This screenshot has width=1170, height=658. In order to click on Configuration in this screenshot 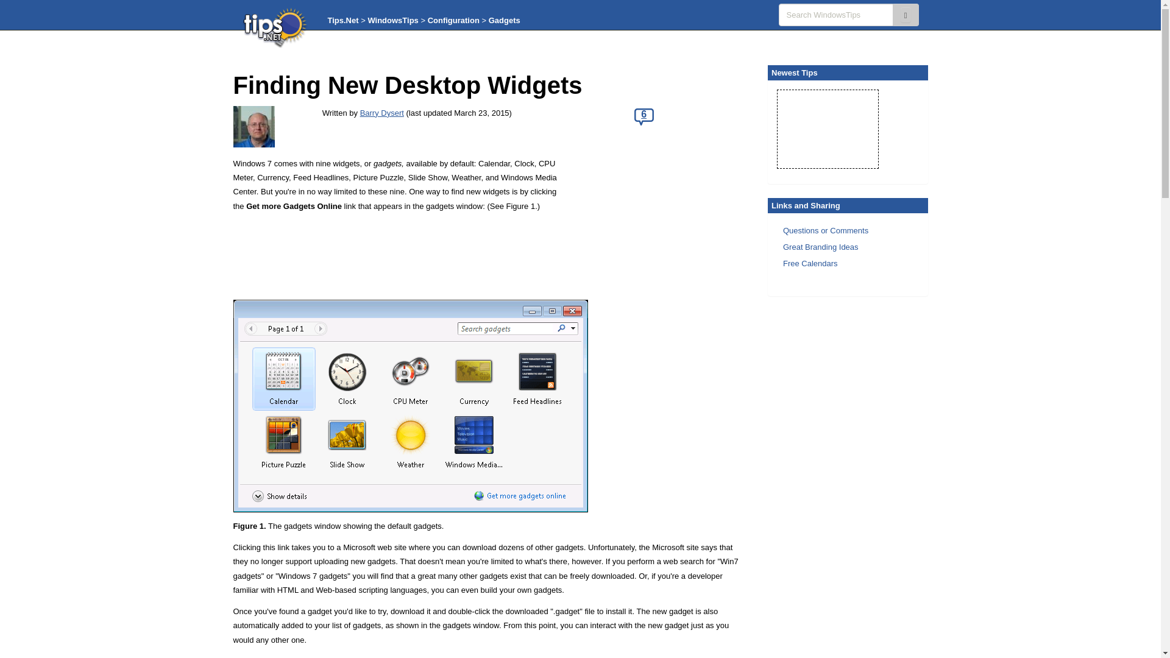, I will do `click(453, 20)`.